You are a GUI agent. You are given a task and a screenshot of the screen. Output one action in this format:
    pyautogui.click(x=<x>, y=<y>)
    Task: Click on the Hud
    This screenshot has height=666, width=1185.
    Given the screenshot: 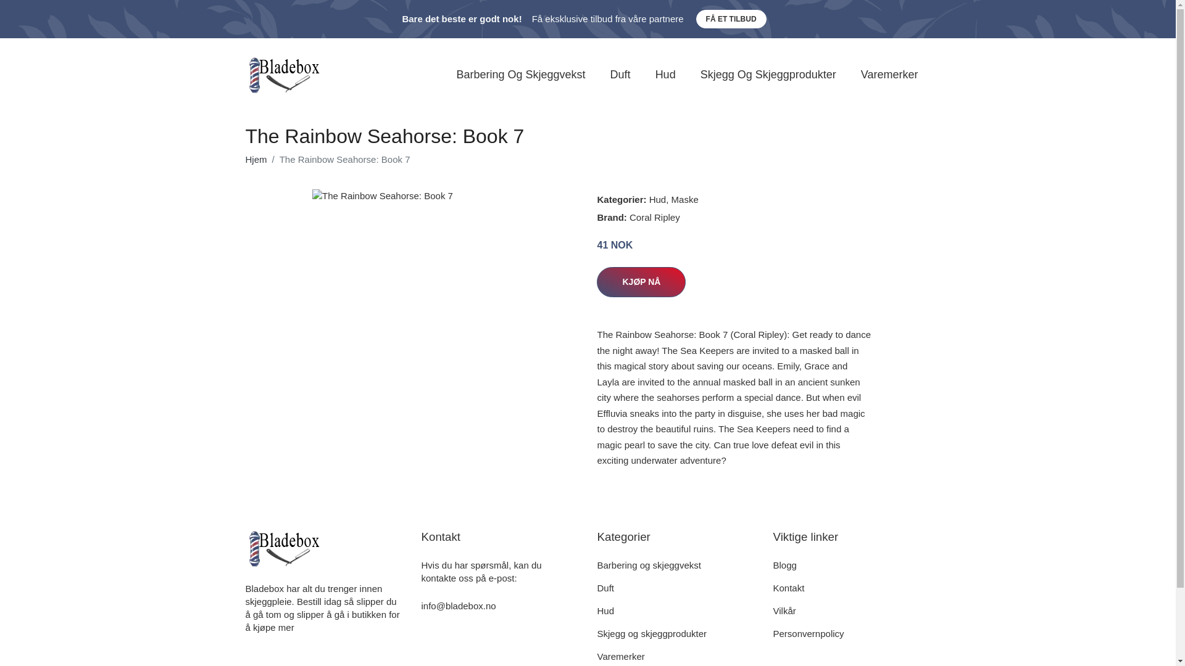 What is the action you would take?
    pyautogui.click(x=658, y=199)
    